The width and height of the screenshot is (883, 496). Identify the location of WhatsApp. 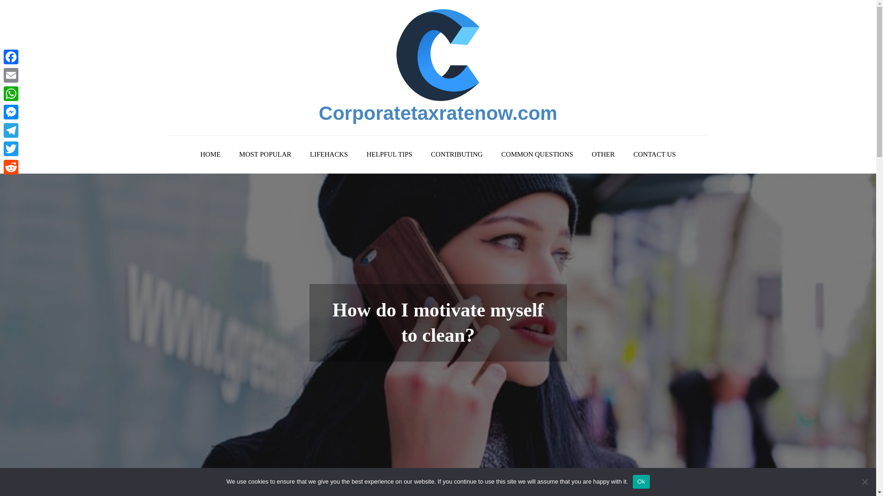
(11, 93).